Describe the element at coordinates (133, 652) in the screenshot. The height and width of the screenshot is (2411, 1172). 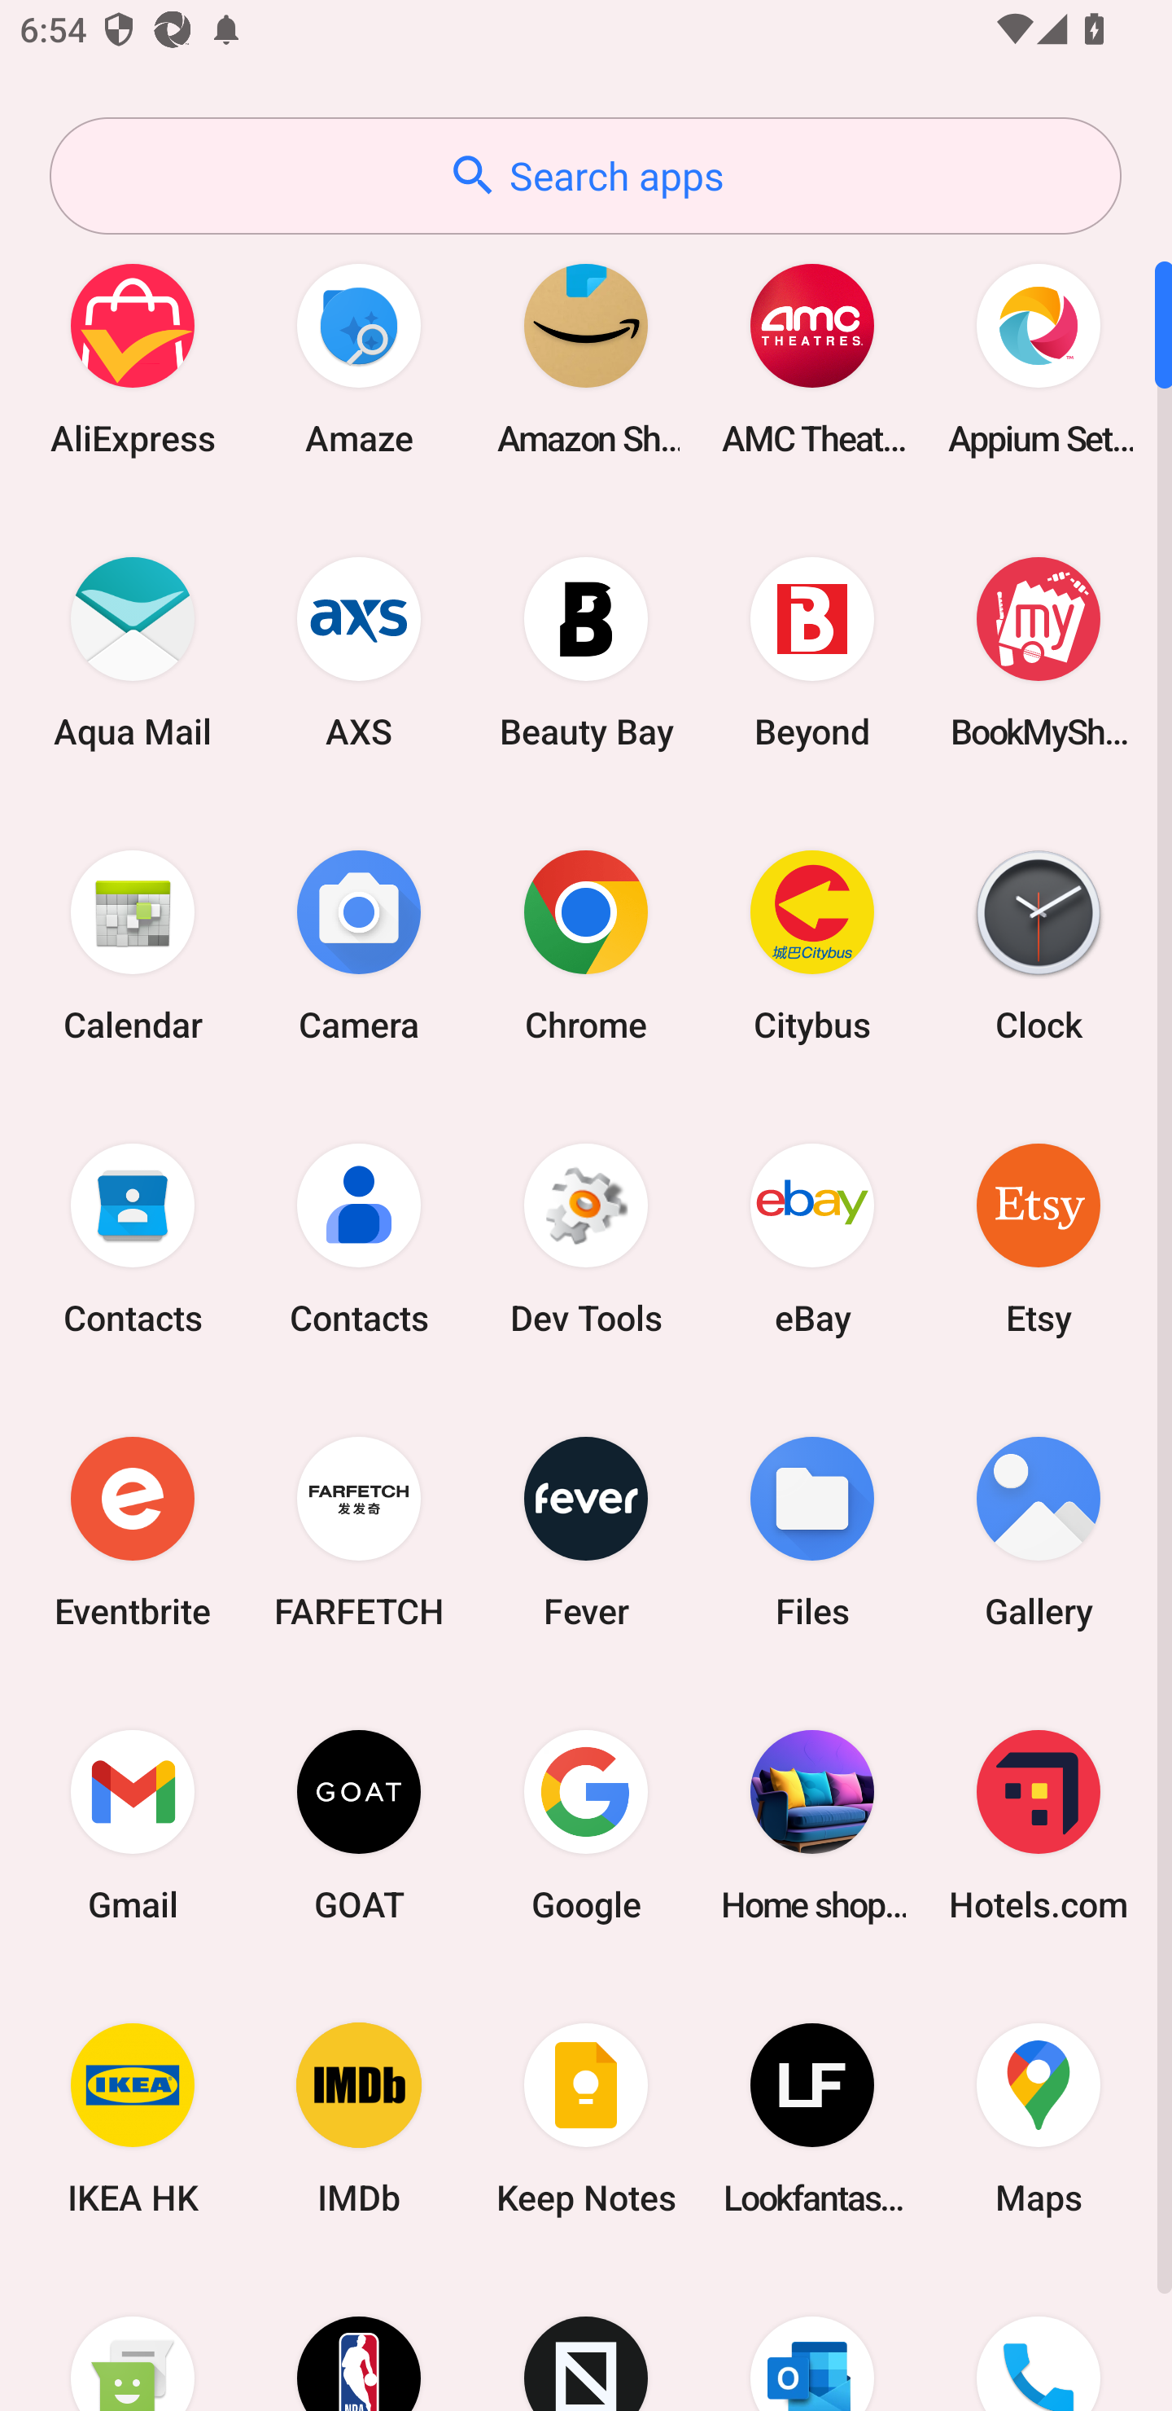
I see `Aqua Mail` at that location.